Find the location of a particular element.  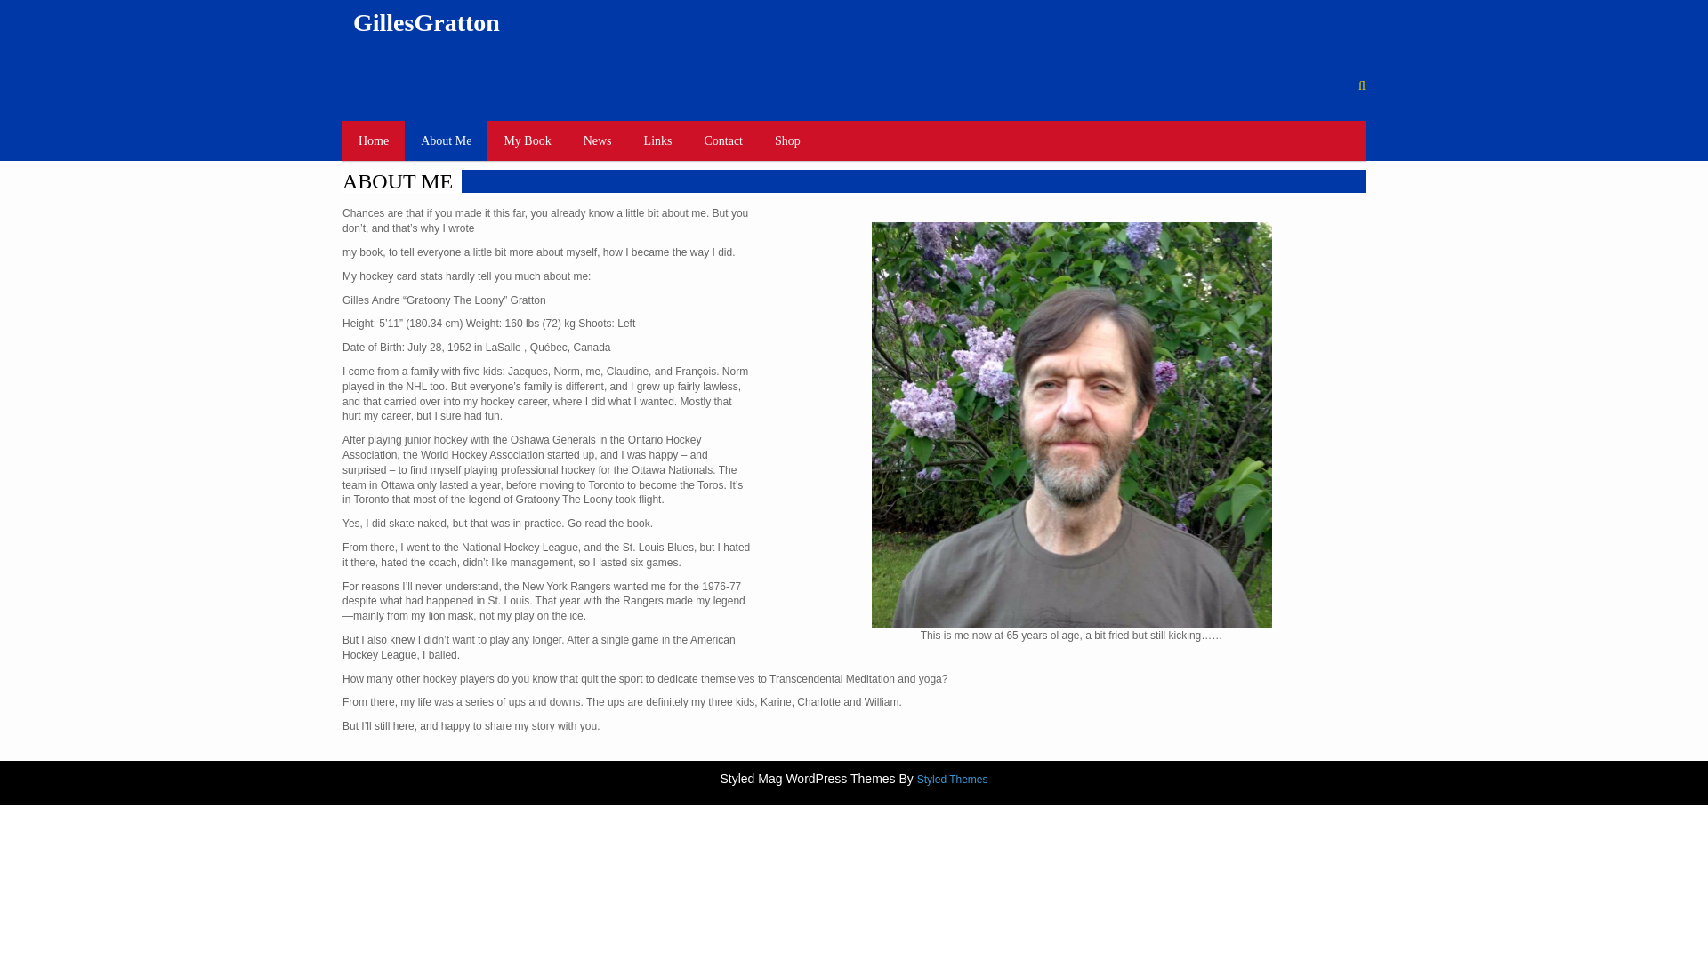

Shop is located at coordinates (786, 140).